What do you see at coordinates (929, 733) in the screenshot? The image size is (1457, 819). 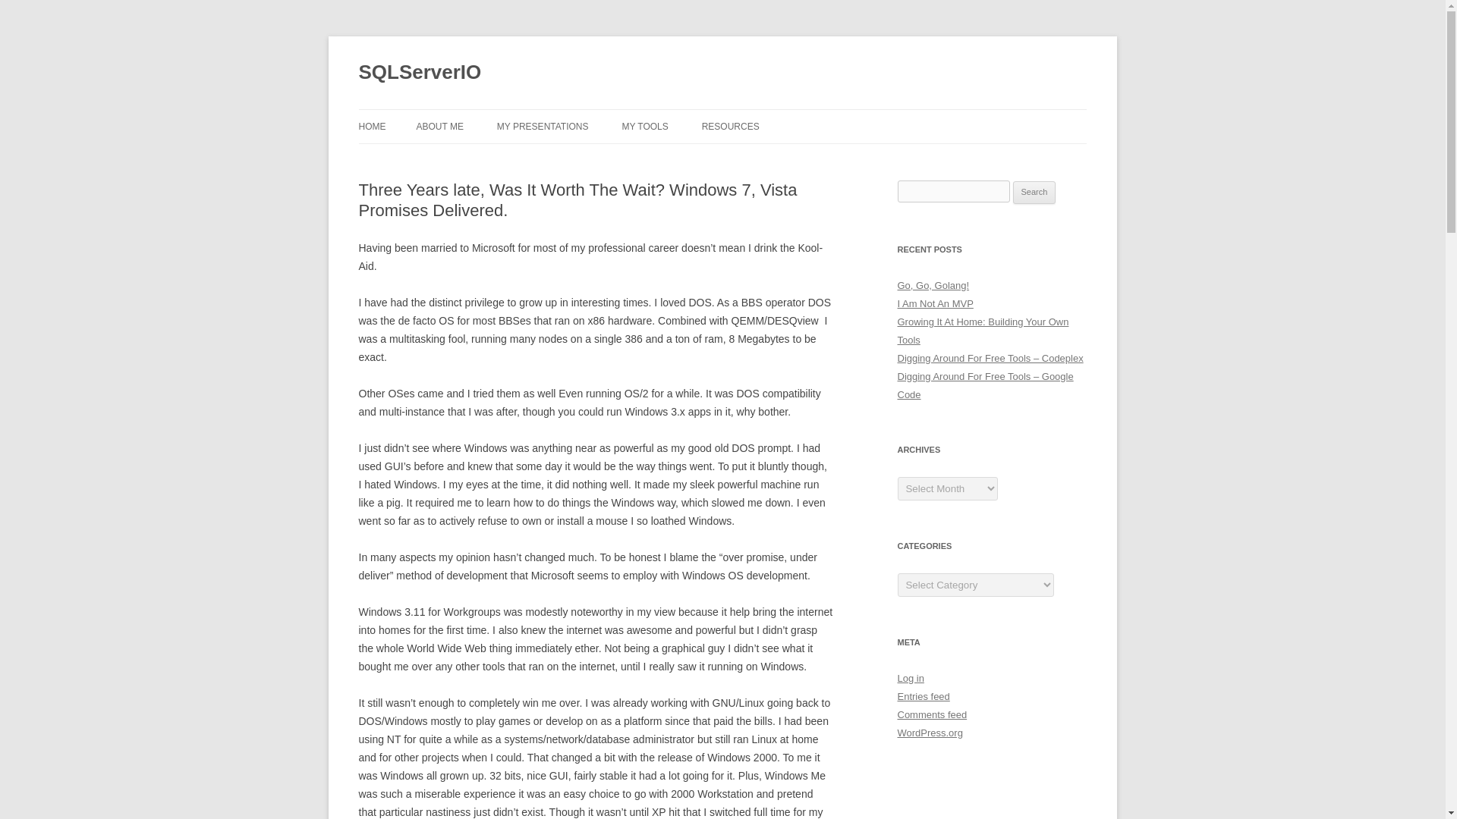 I see `WordPress.org` at bounding box center [929, 733].